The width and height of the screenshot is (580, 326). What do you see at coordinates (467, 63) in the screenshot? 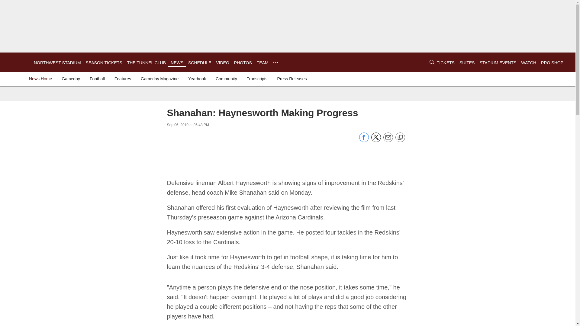
I see `SUITES` at bounding box center [467, 63].